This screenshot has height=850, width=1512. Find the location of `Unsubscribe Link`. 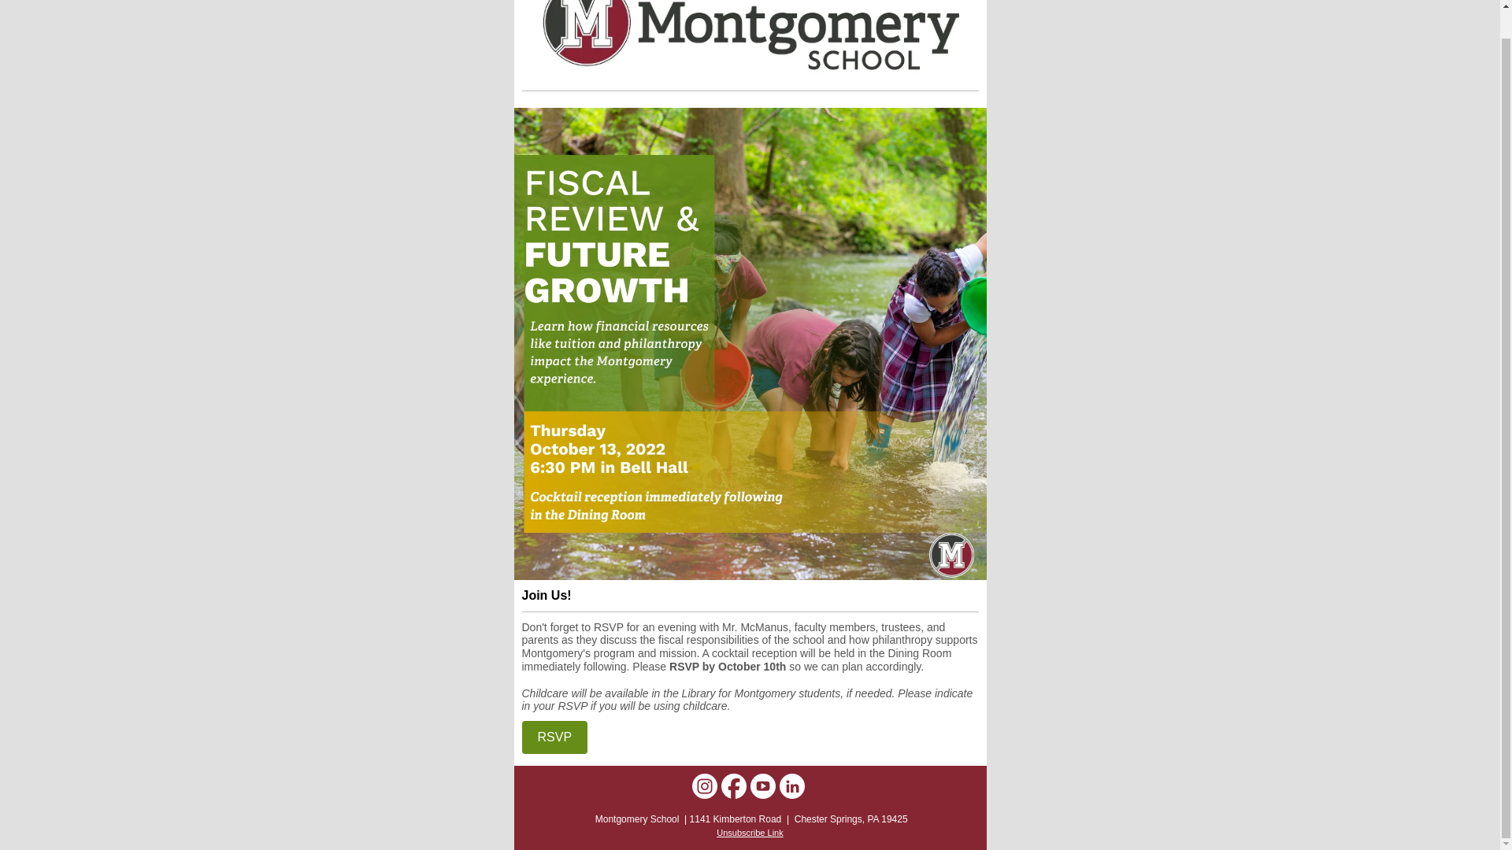

Unsubscribe Link is located at coordinates (750, 832).